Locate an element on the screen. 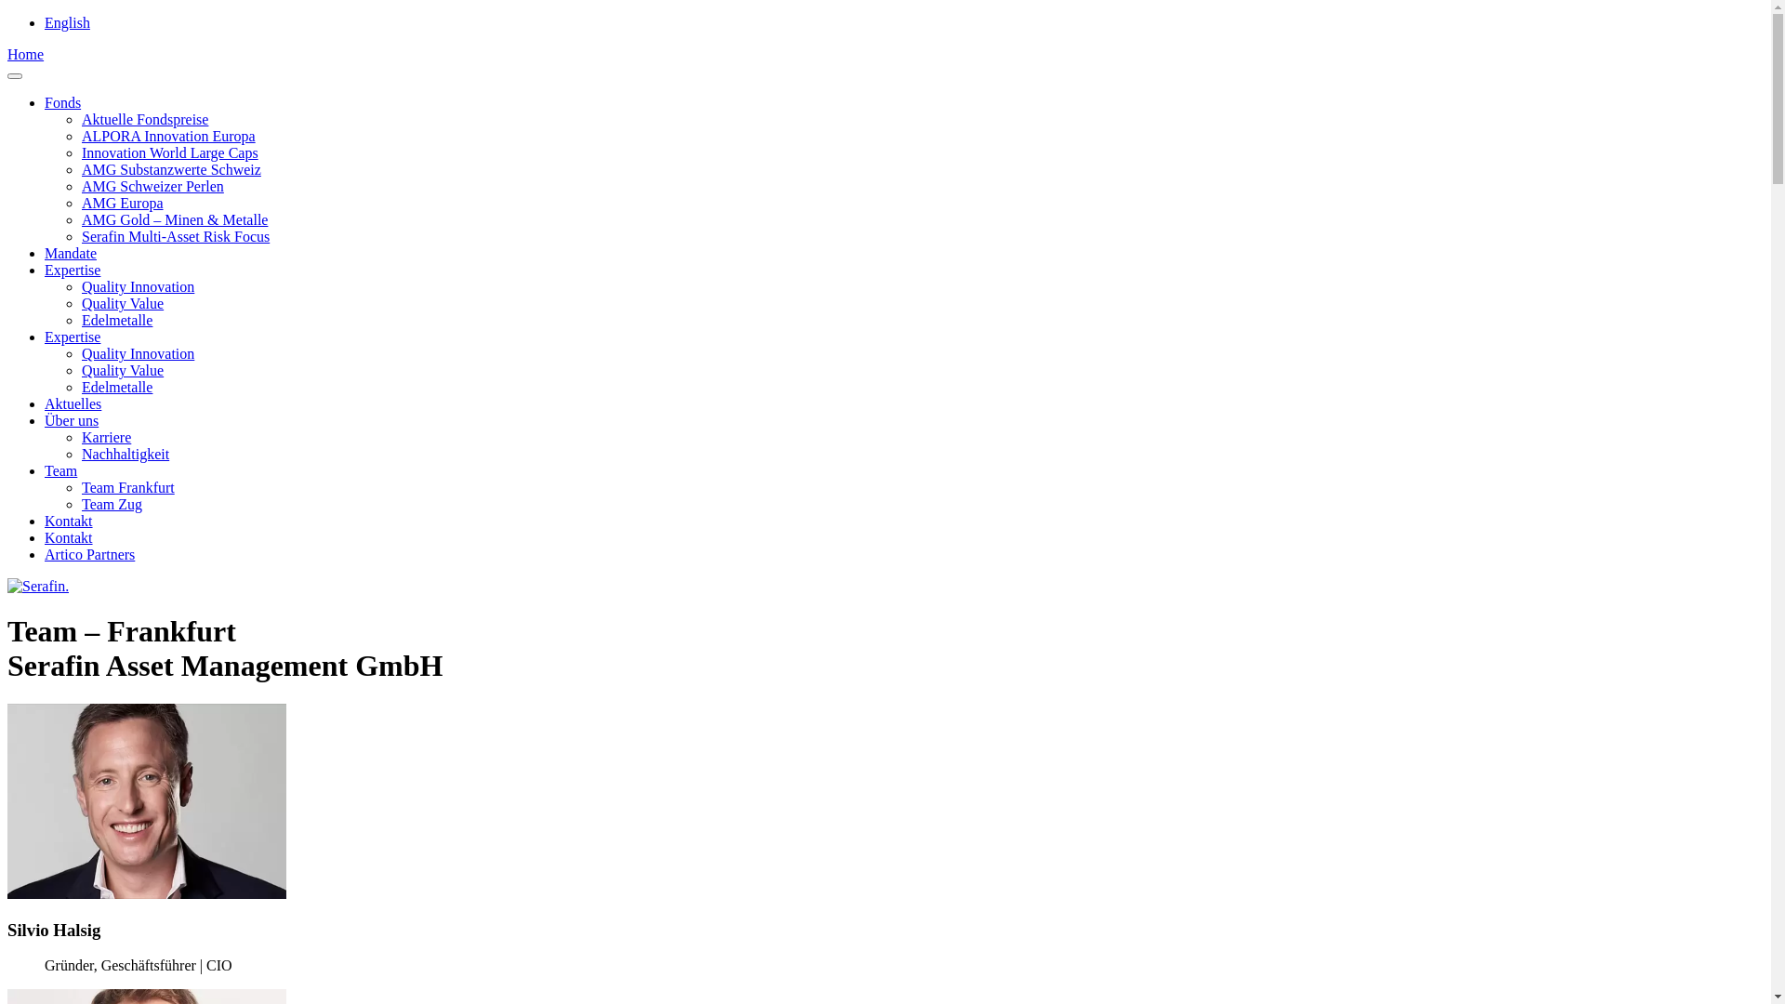 The height and width of the screenshot is (1004, 1785). Kontakt is located at coordinates (69, 521).